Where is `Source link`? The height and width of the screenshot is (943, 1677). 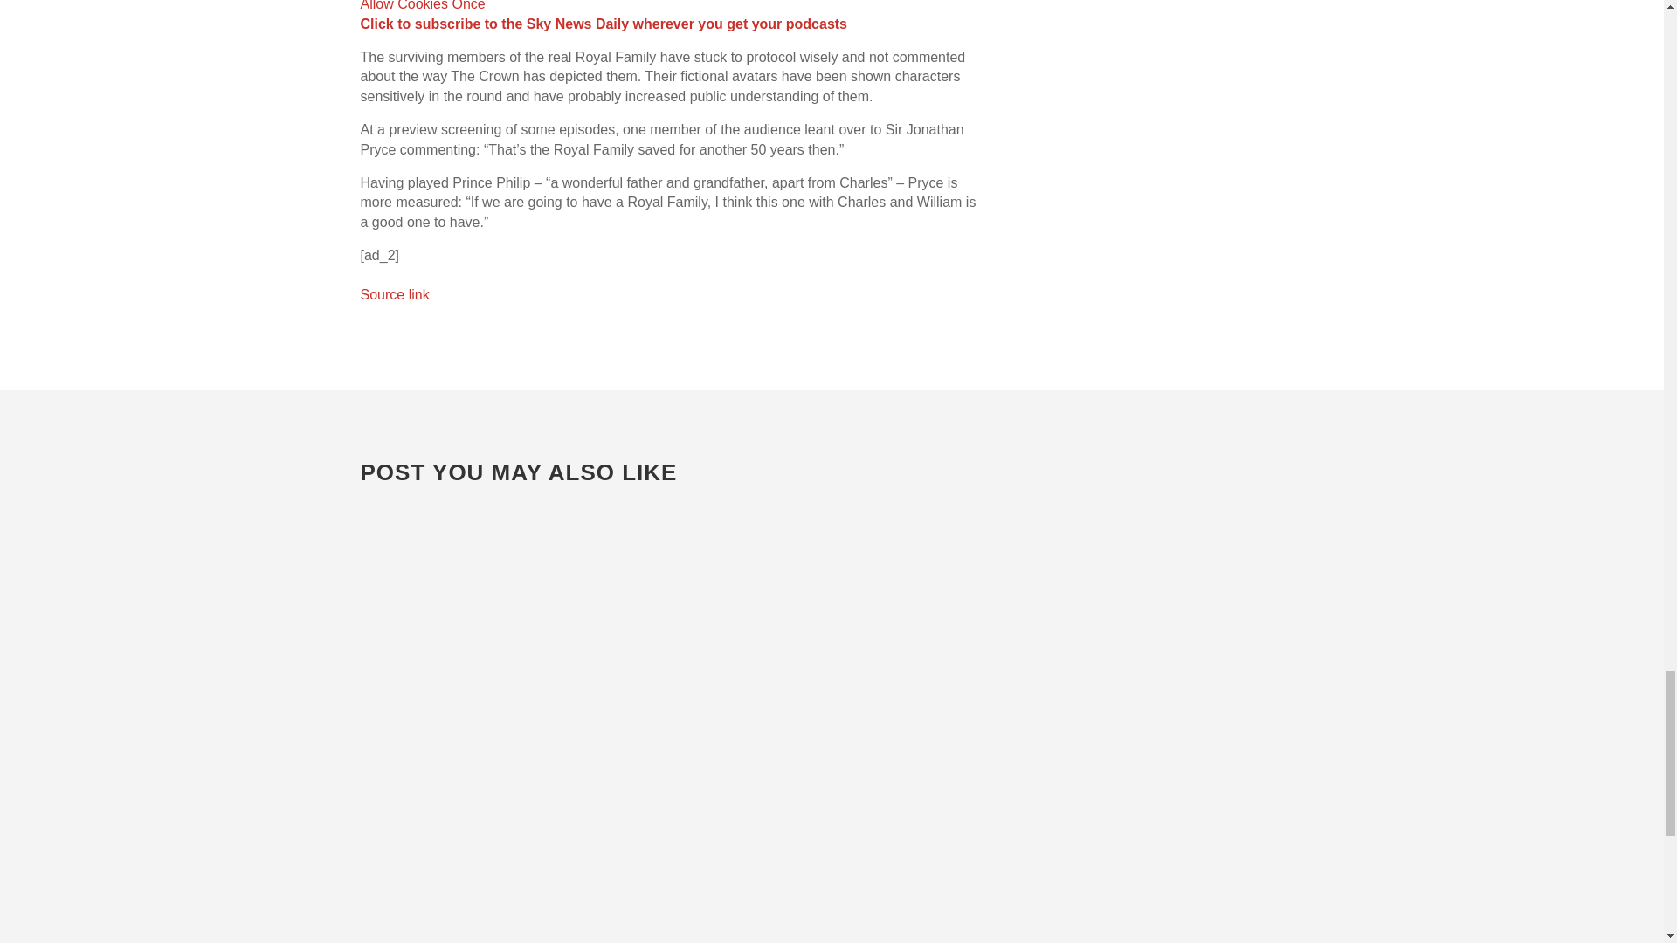 Source link is located at coordinates (395, 294).